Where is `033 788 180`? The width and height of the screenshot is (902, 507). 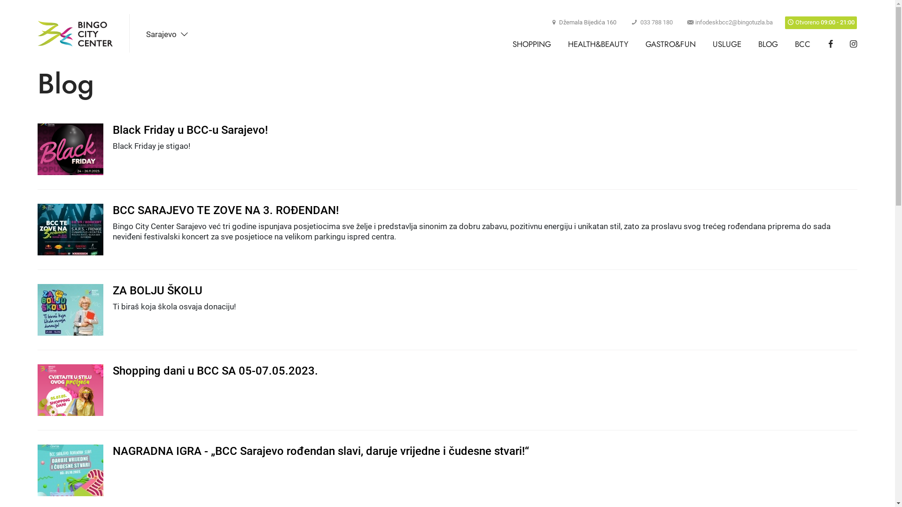
033 788 180 is located at coordinates (652, 23).